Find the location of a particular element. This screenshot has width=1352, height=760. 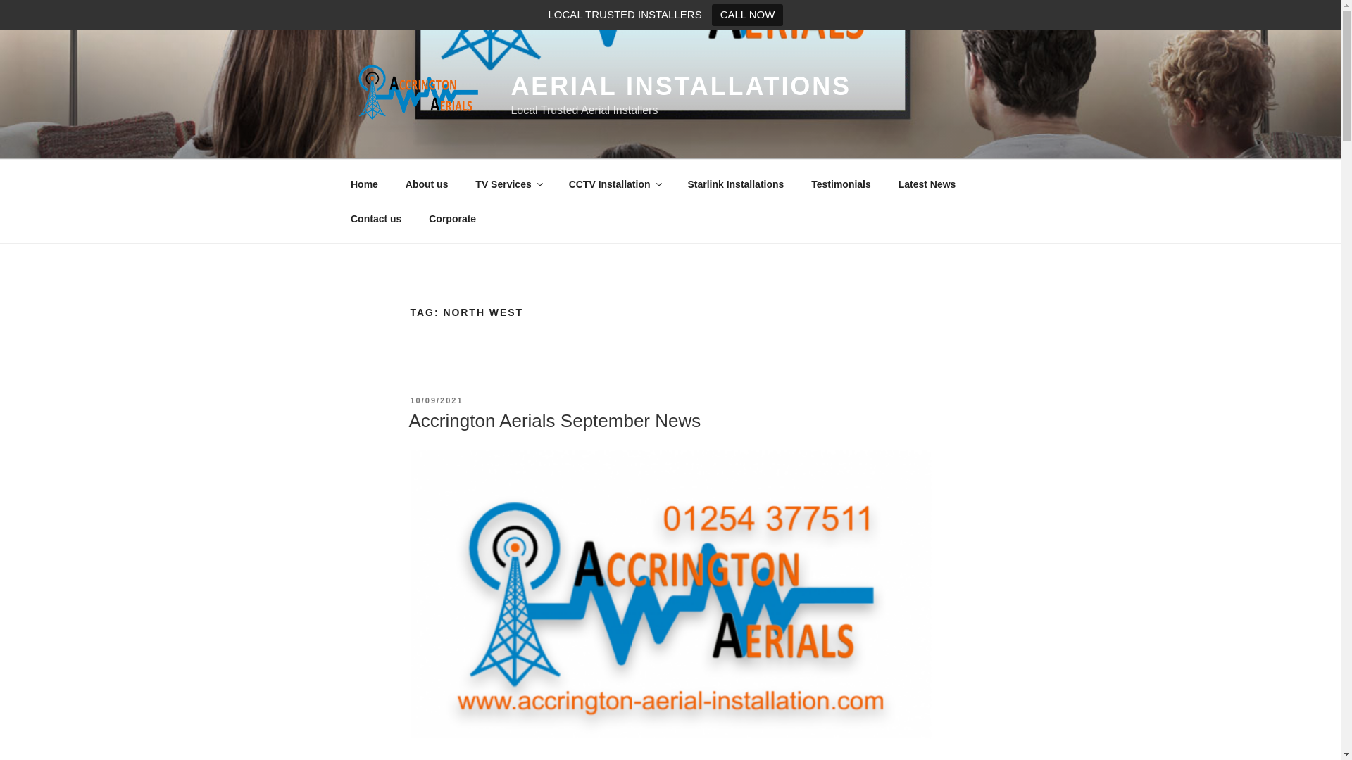

Accrington Aerials September News is located at coordinates (553, 421).